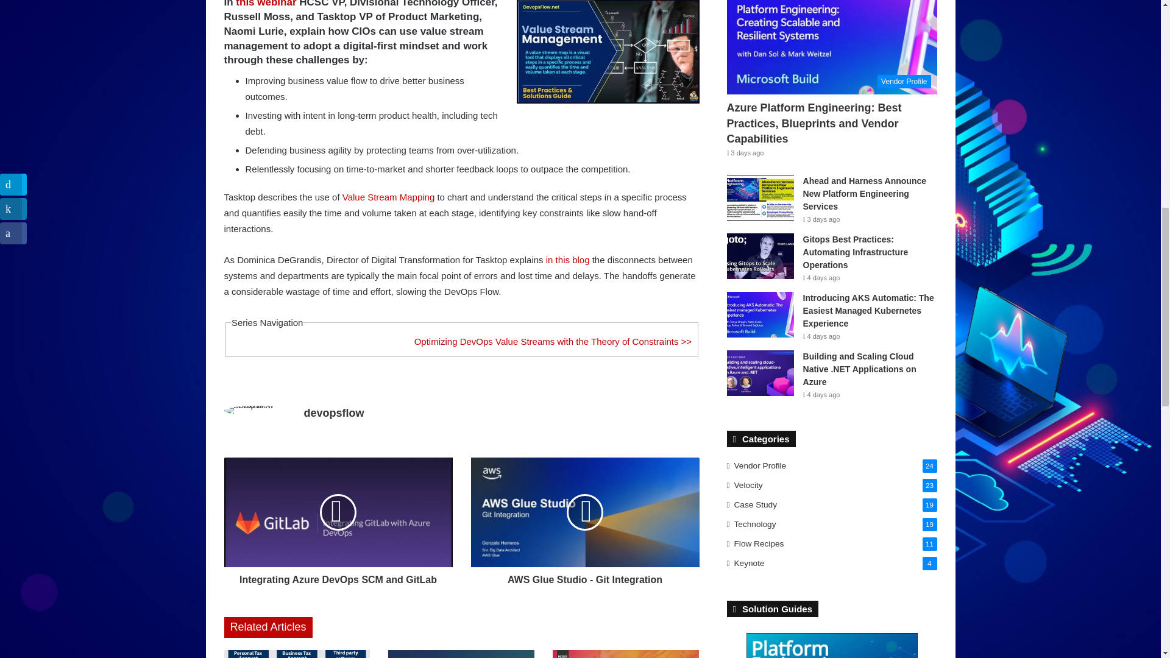  Describe the element at coordinates (388, 197) in the screenshot. I see `Value Stream Mapping` at that location.